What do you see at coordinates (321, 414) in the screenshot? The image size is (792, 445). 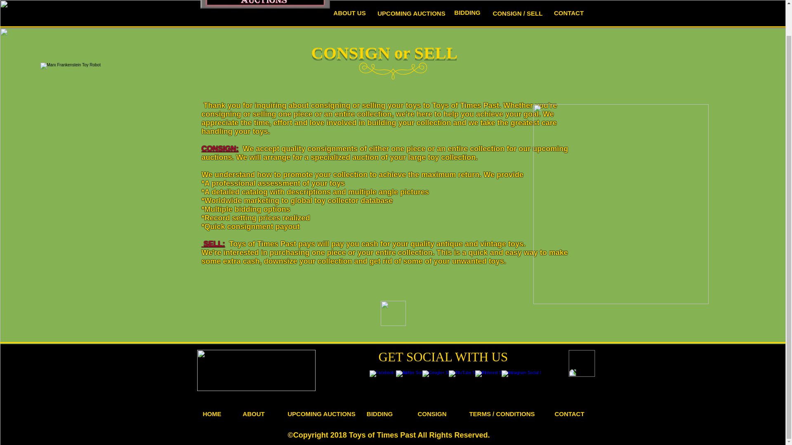 I see `UPCOMING AUCTIONS` at bounding box center [321, 414].